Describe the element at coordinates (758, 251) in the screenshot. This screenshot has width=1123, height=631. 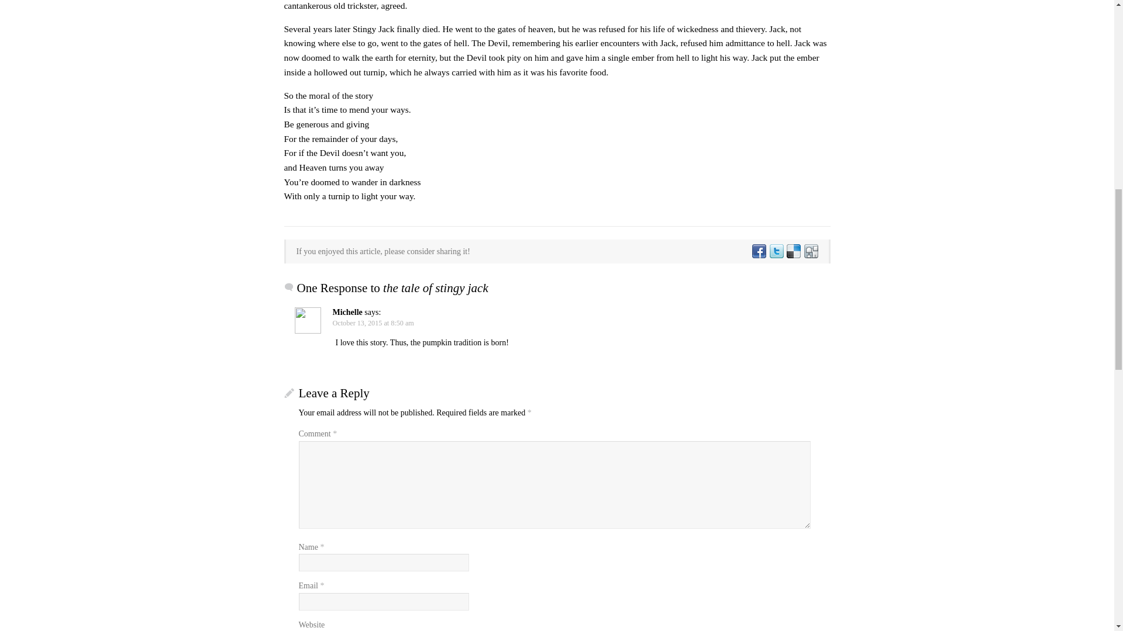
I see `Share on Facebook` at that location.